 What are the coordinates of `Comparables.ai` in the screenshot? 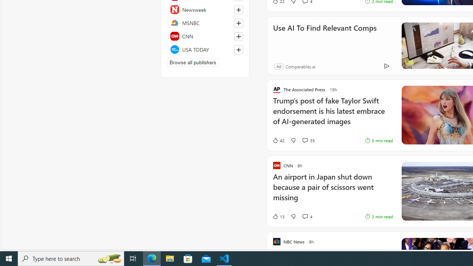 It's located at (300, 66).